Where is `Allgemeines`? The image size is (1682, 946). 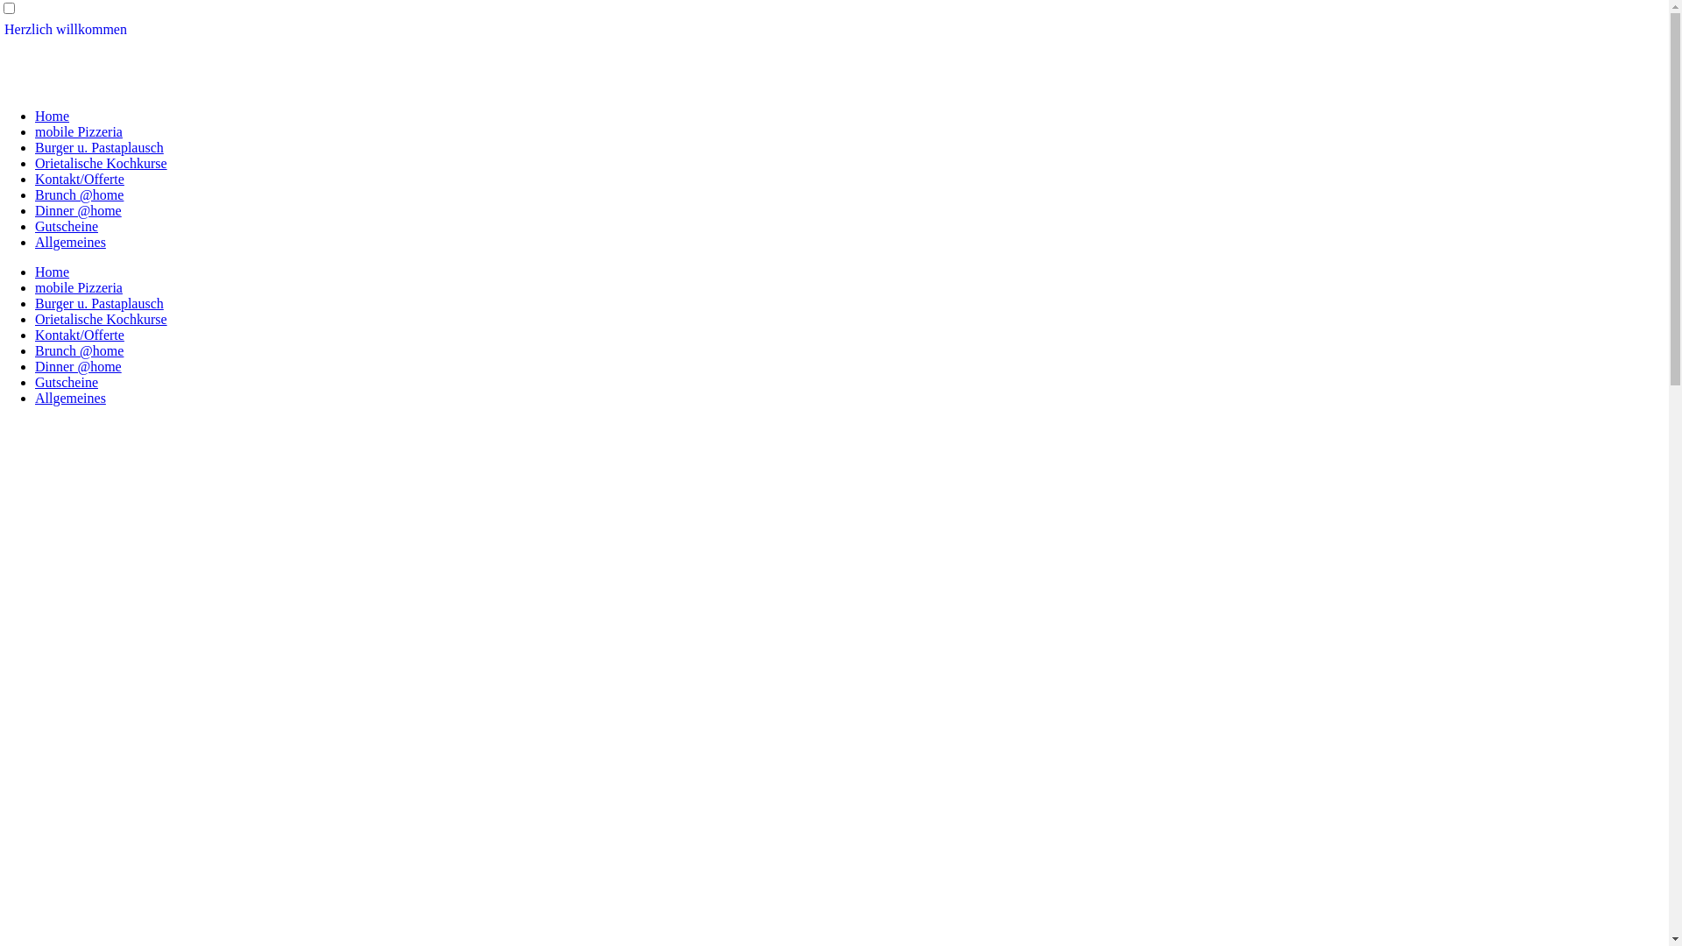 Allgemeines is located at coordinates (70, 242).